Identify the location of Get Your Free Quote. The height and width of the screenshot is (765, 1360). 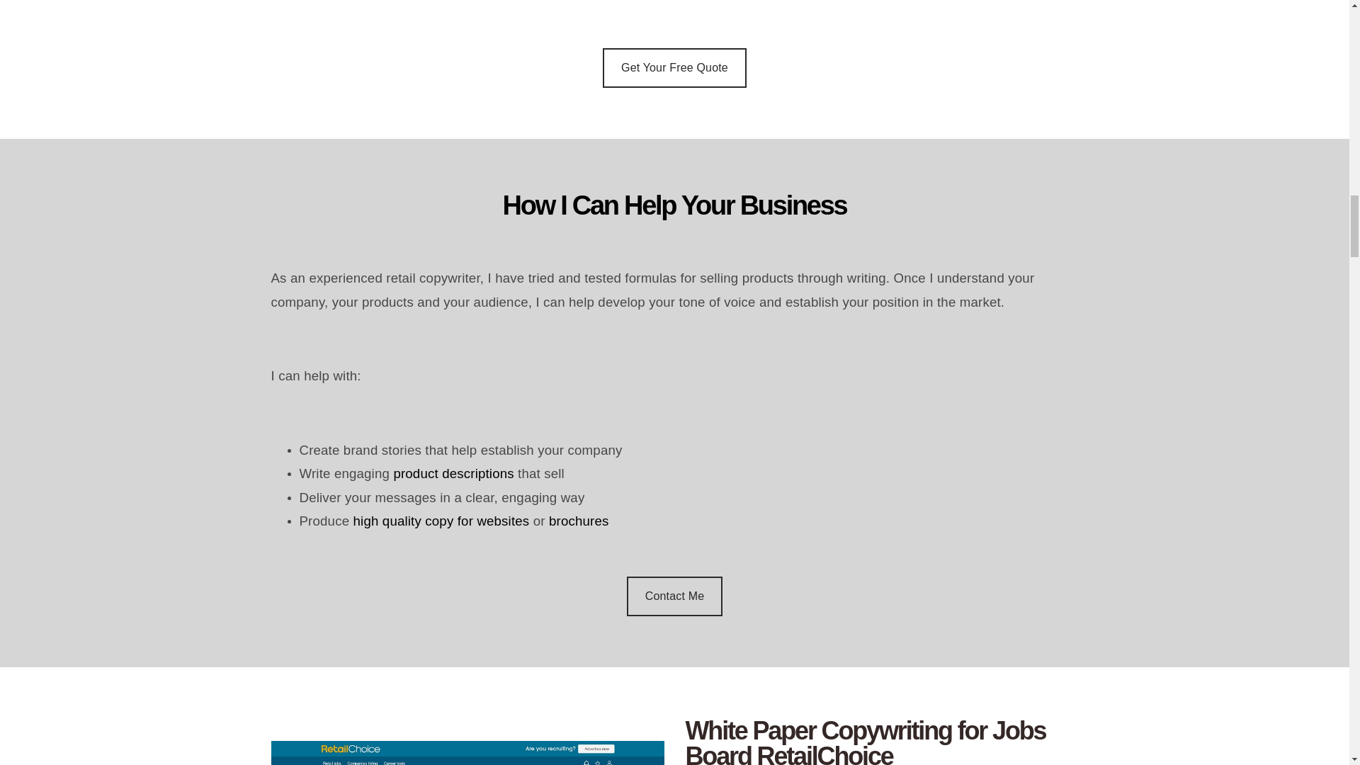
(675, 596).